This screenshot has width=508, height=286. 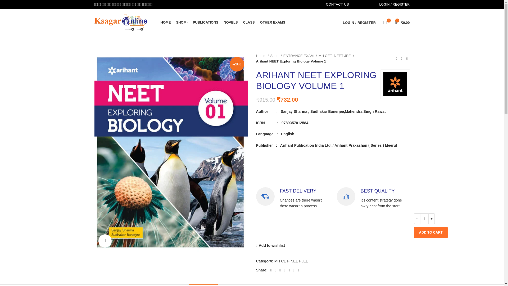 I want to click on accessories-infobox-2, so click(x=346, y=196).